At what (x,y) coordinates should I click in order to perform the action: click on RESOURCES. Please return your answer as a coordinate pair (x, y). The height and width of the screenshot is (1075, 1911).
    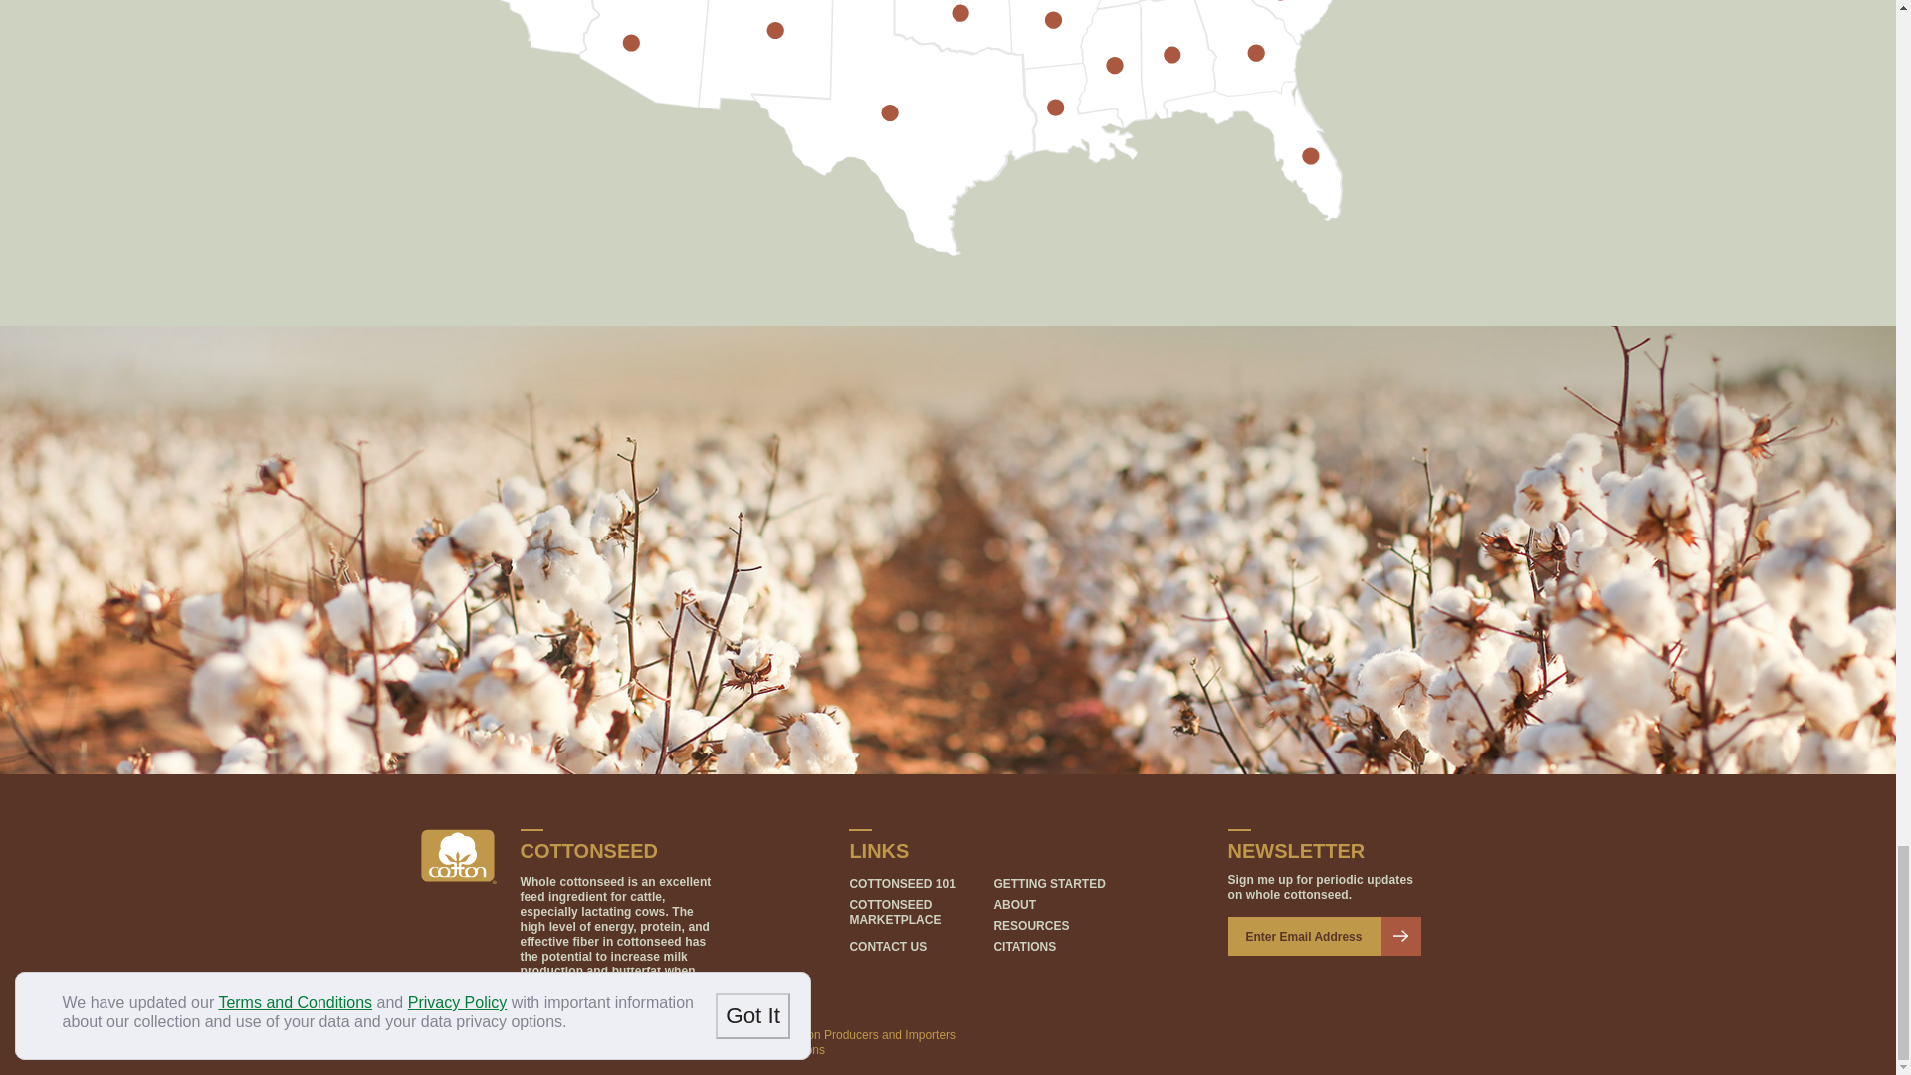
    Looking at the image, I should click on (1031, 926).